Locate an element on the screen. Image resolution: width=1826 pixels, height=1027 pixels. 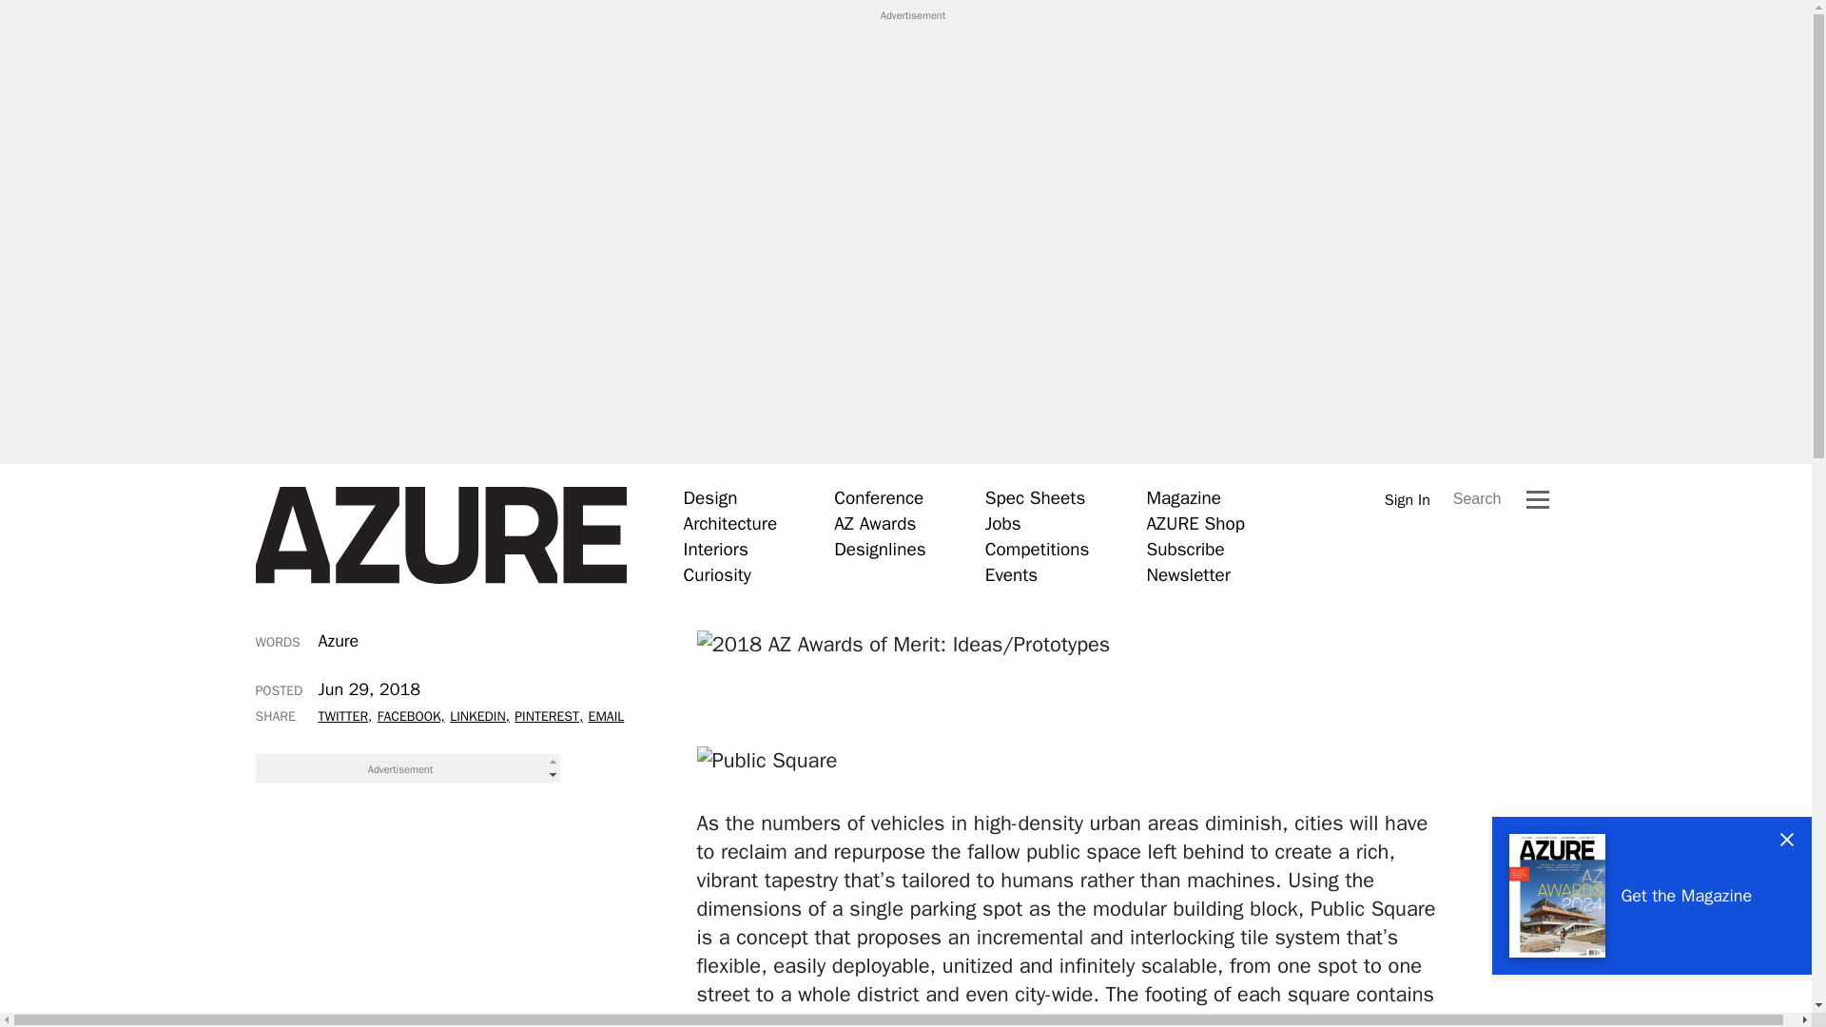
Design is located at coordinates (709, 497).